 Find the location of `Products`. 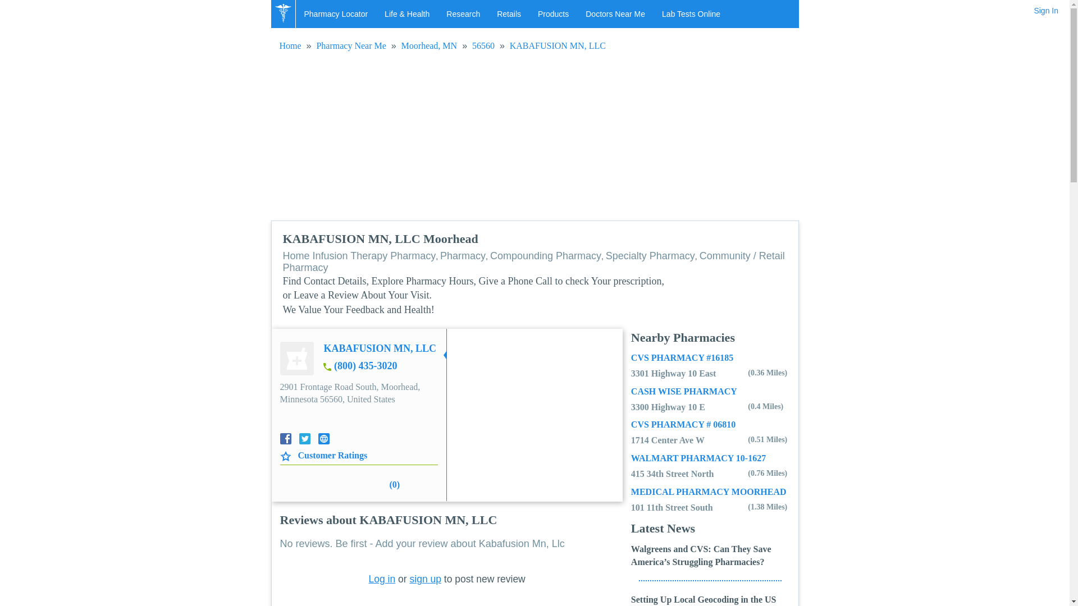

Products is located at coordinates (552, 13).